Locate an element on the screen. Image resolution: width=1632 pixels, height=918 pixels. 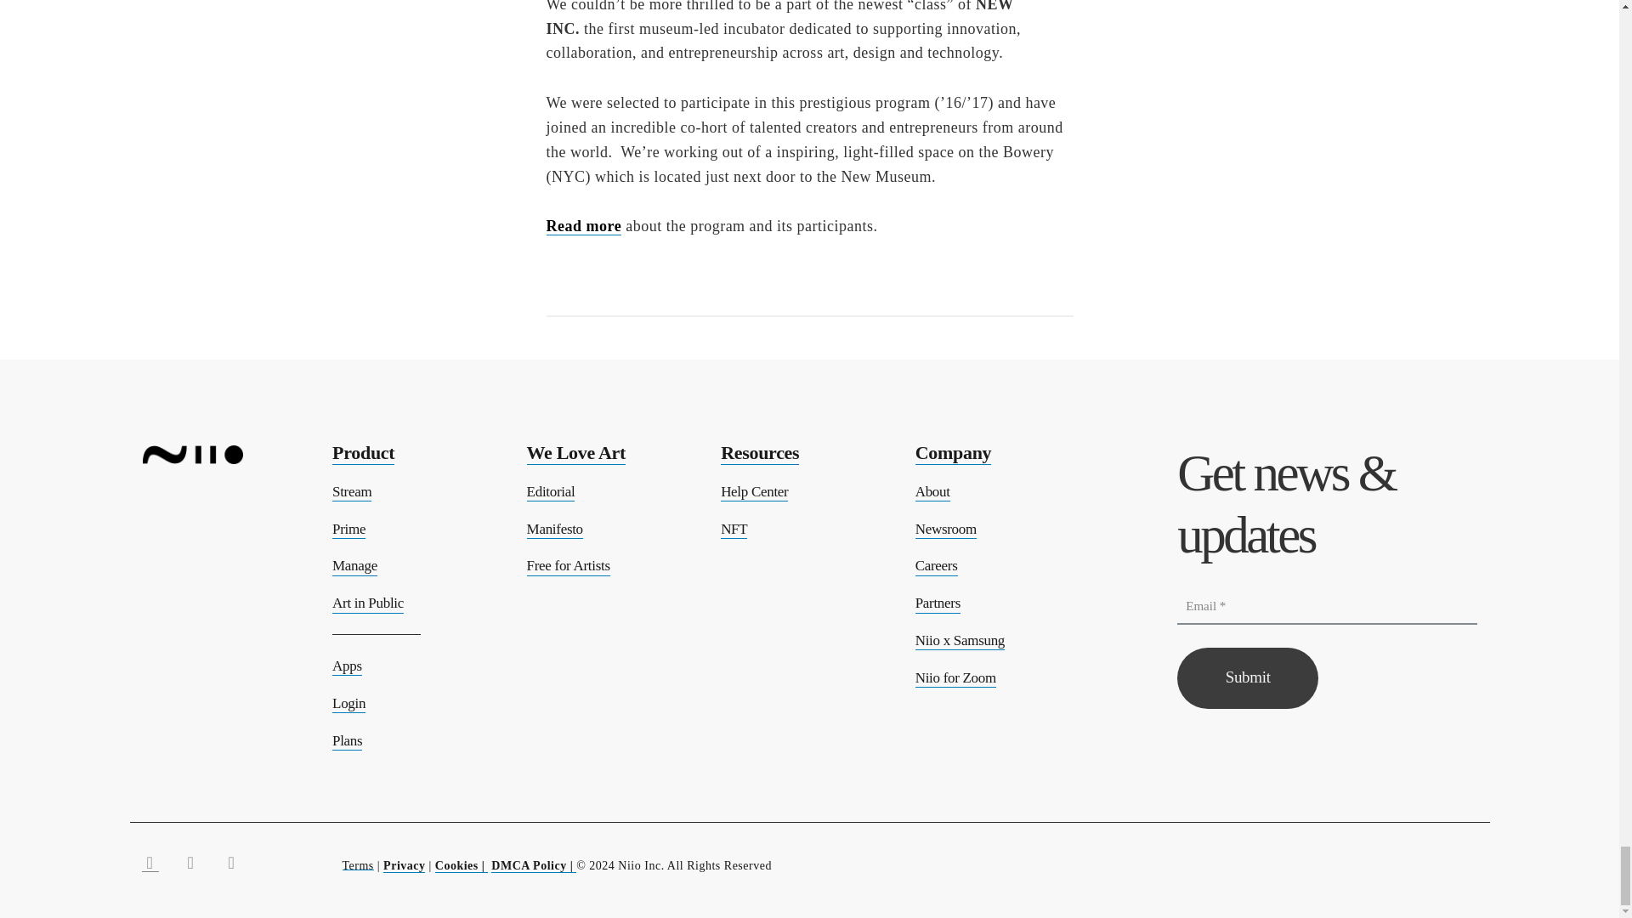
Product is located at coordinates (364, 452).